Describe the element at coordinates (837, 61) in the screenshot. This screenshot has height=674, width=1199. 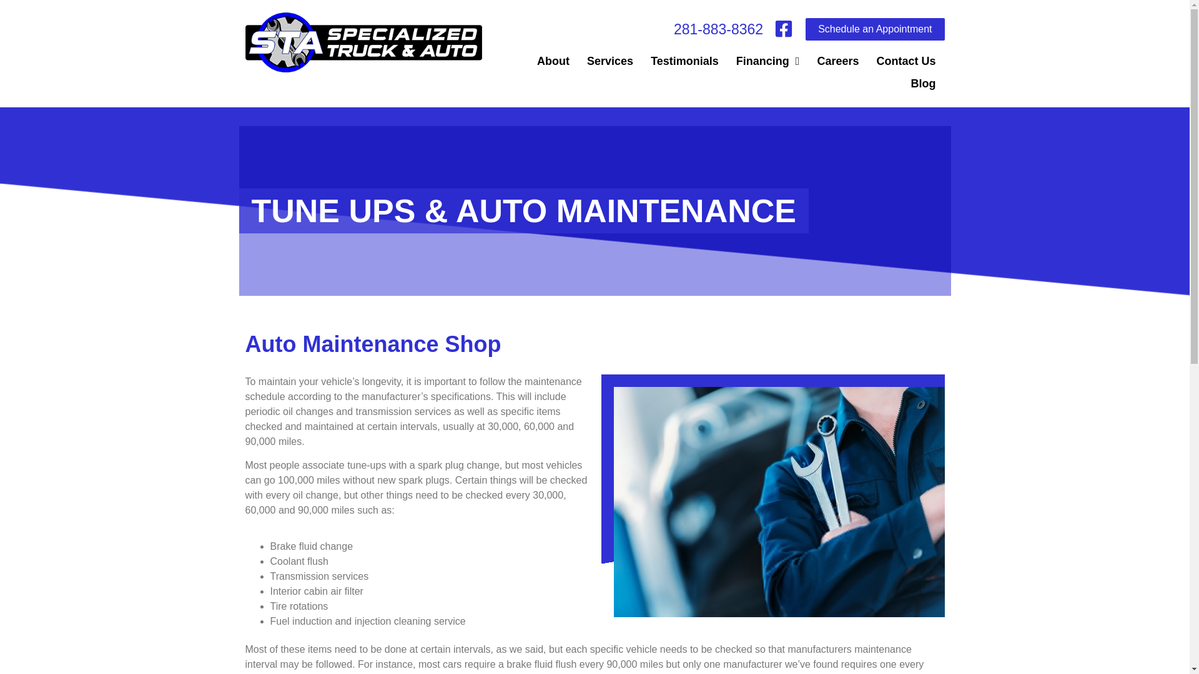
I see `Careers` at that location.